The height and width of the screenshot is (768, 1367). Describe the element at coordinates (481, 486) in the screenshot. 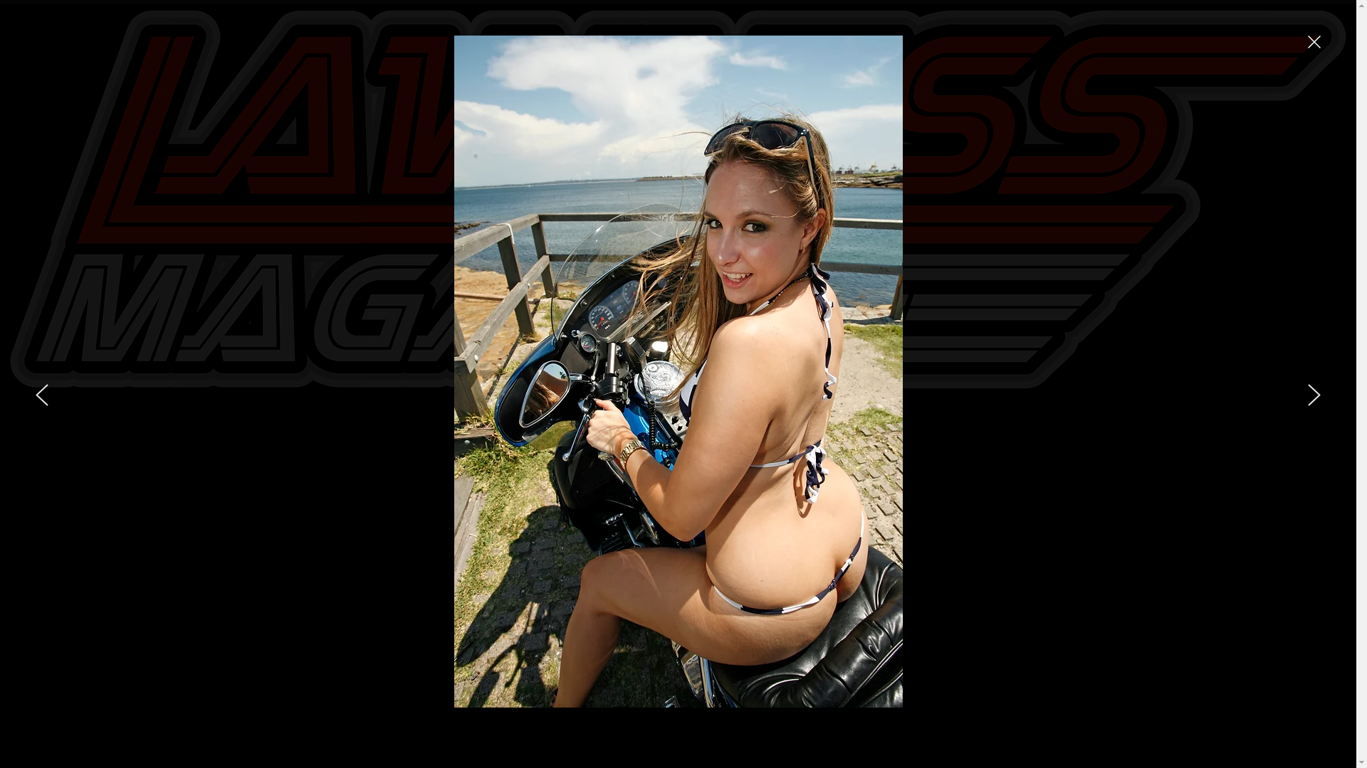

I see `Google AdSense` at that location.